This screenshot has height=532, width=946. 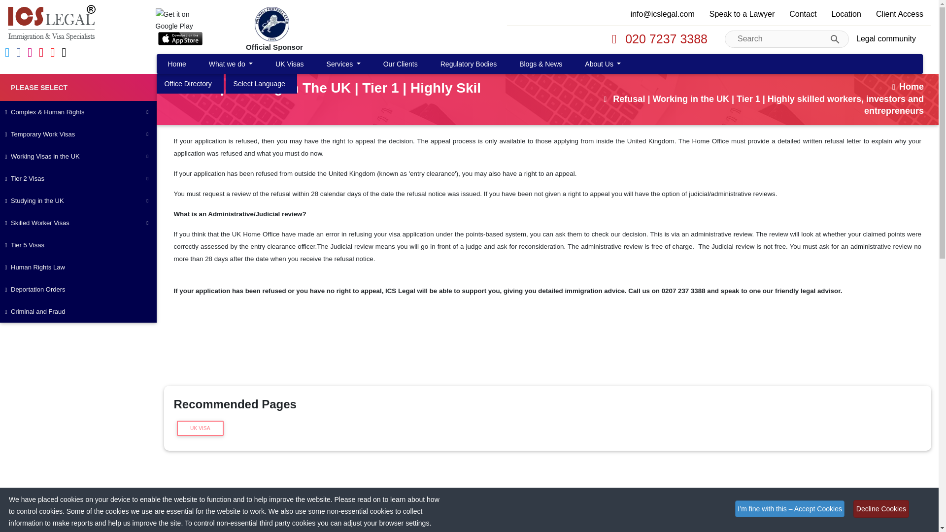 I want to click on What we do, so click(x=231, y=64).